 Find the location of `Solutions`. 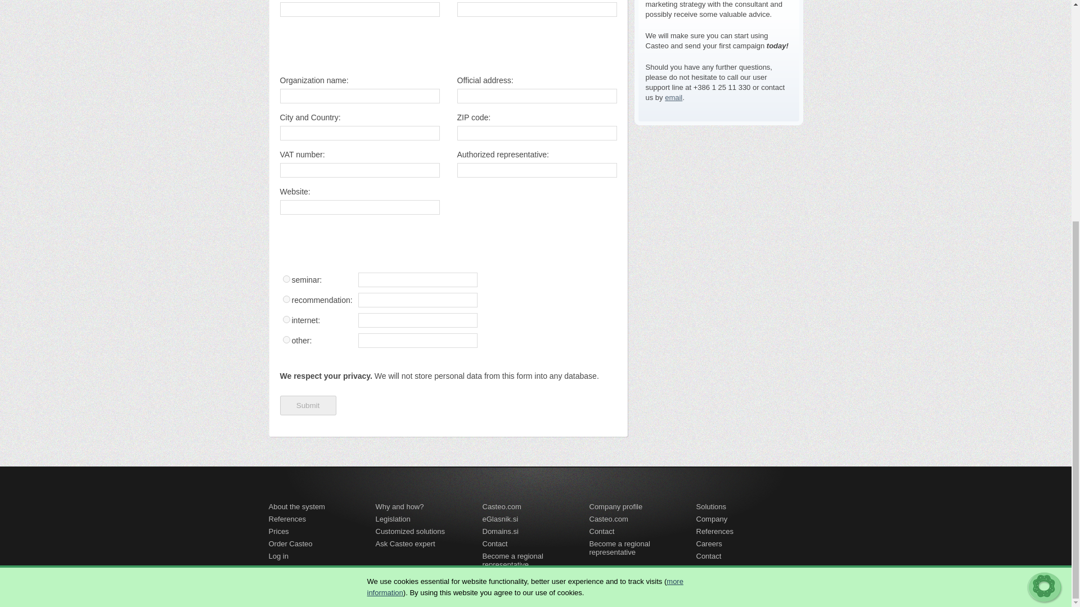

Solutions is located at coordinates (711, 508).